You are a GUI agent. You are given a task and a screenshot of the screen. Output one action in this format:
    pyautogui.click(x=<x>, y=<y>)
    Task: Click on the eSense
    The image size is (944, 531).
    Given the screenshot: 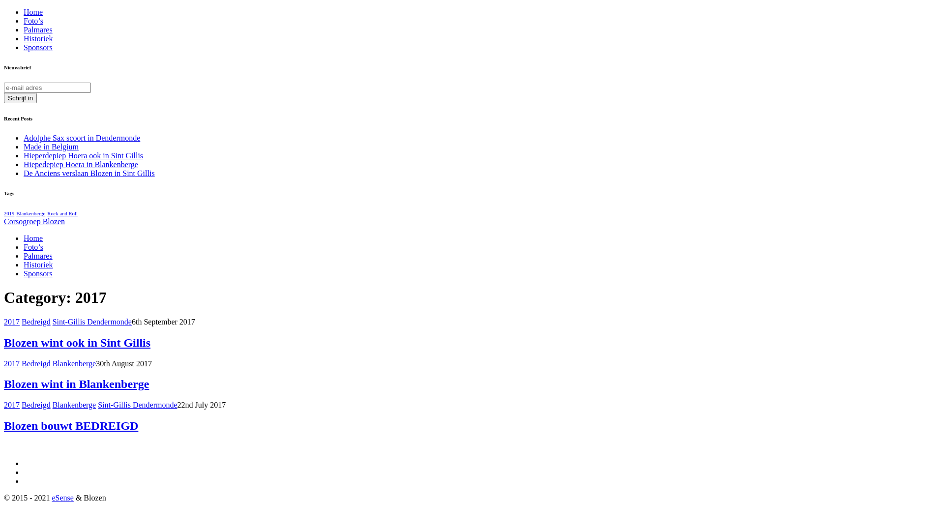 What is the action you would take?
    pyautogui.click(x=62, y=498)
    